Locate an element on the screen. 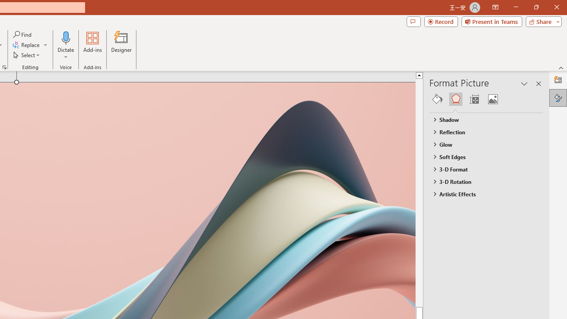  Dictate is located at coordinates (66, 45).